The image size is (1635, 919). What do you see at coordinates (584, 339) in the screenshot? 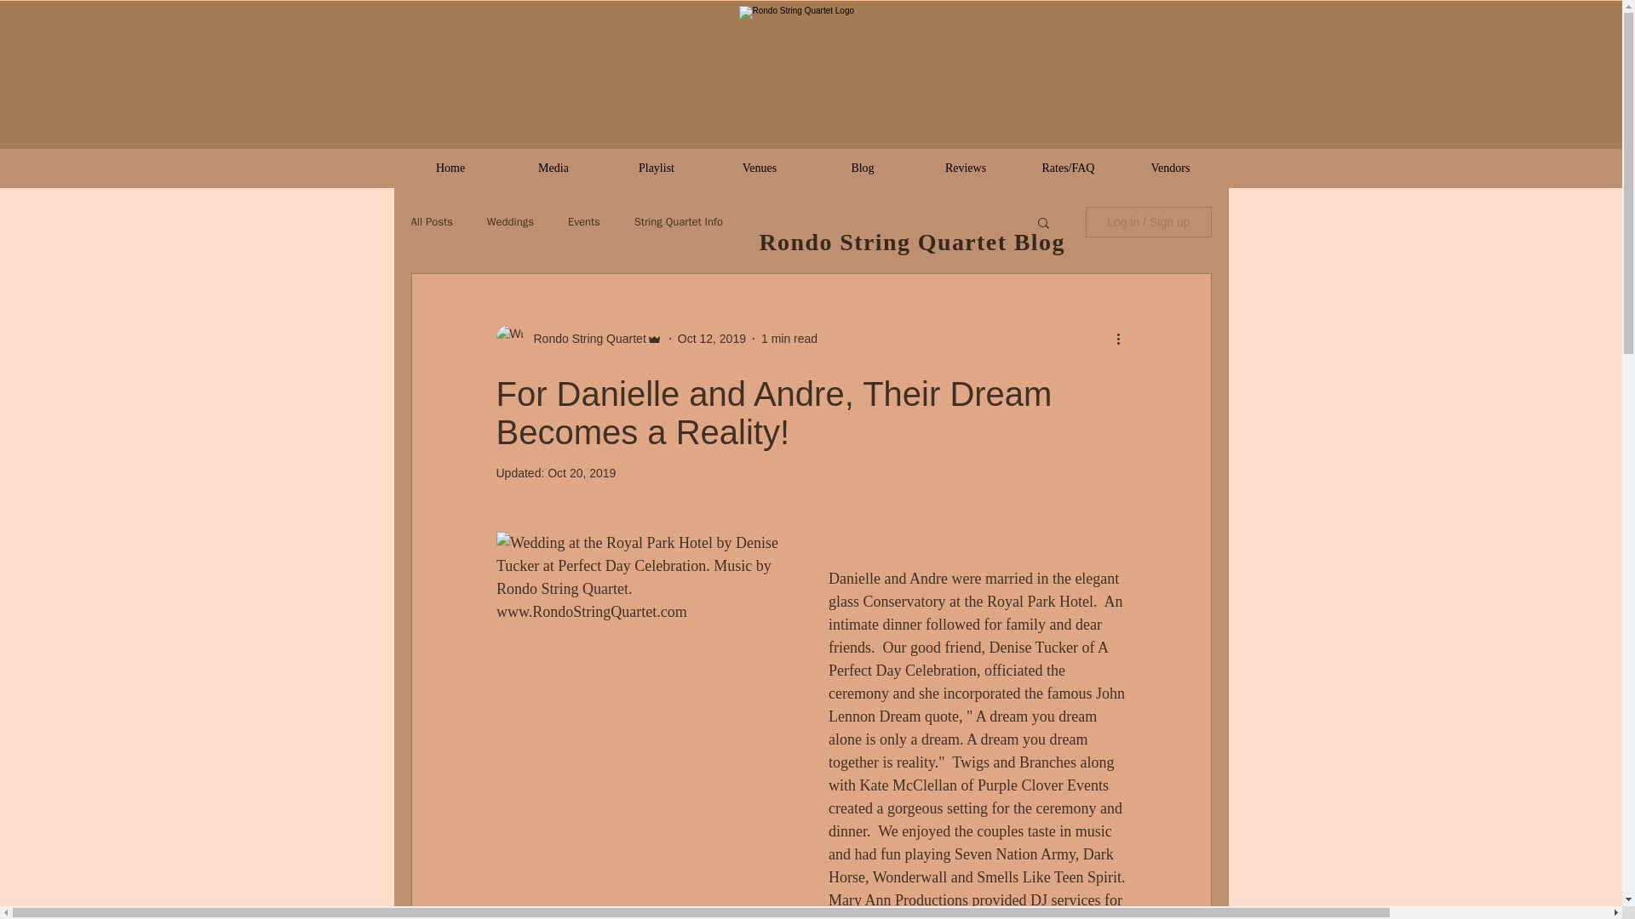
I see `Rondo String Quartet` at bounding box center [584, 339].